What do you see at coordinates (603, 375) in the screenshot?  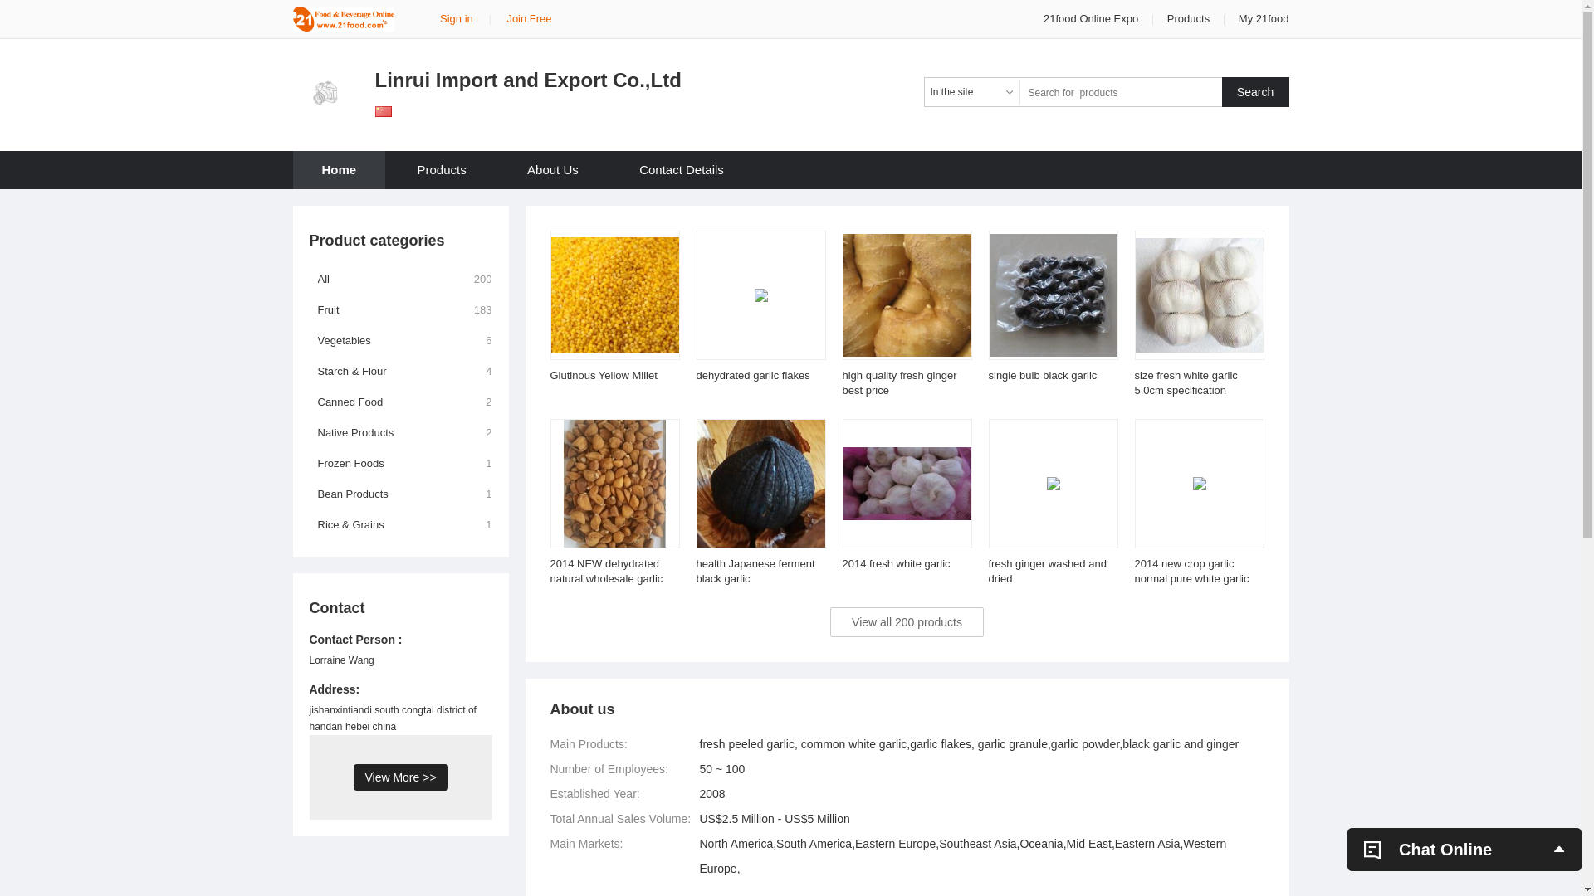 I see `Glutinous Yellow Millet` at bounding box center [603, 375].